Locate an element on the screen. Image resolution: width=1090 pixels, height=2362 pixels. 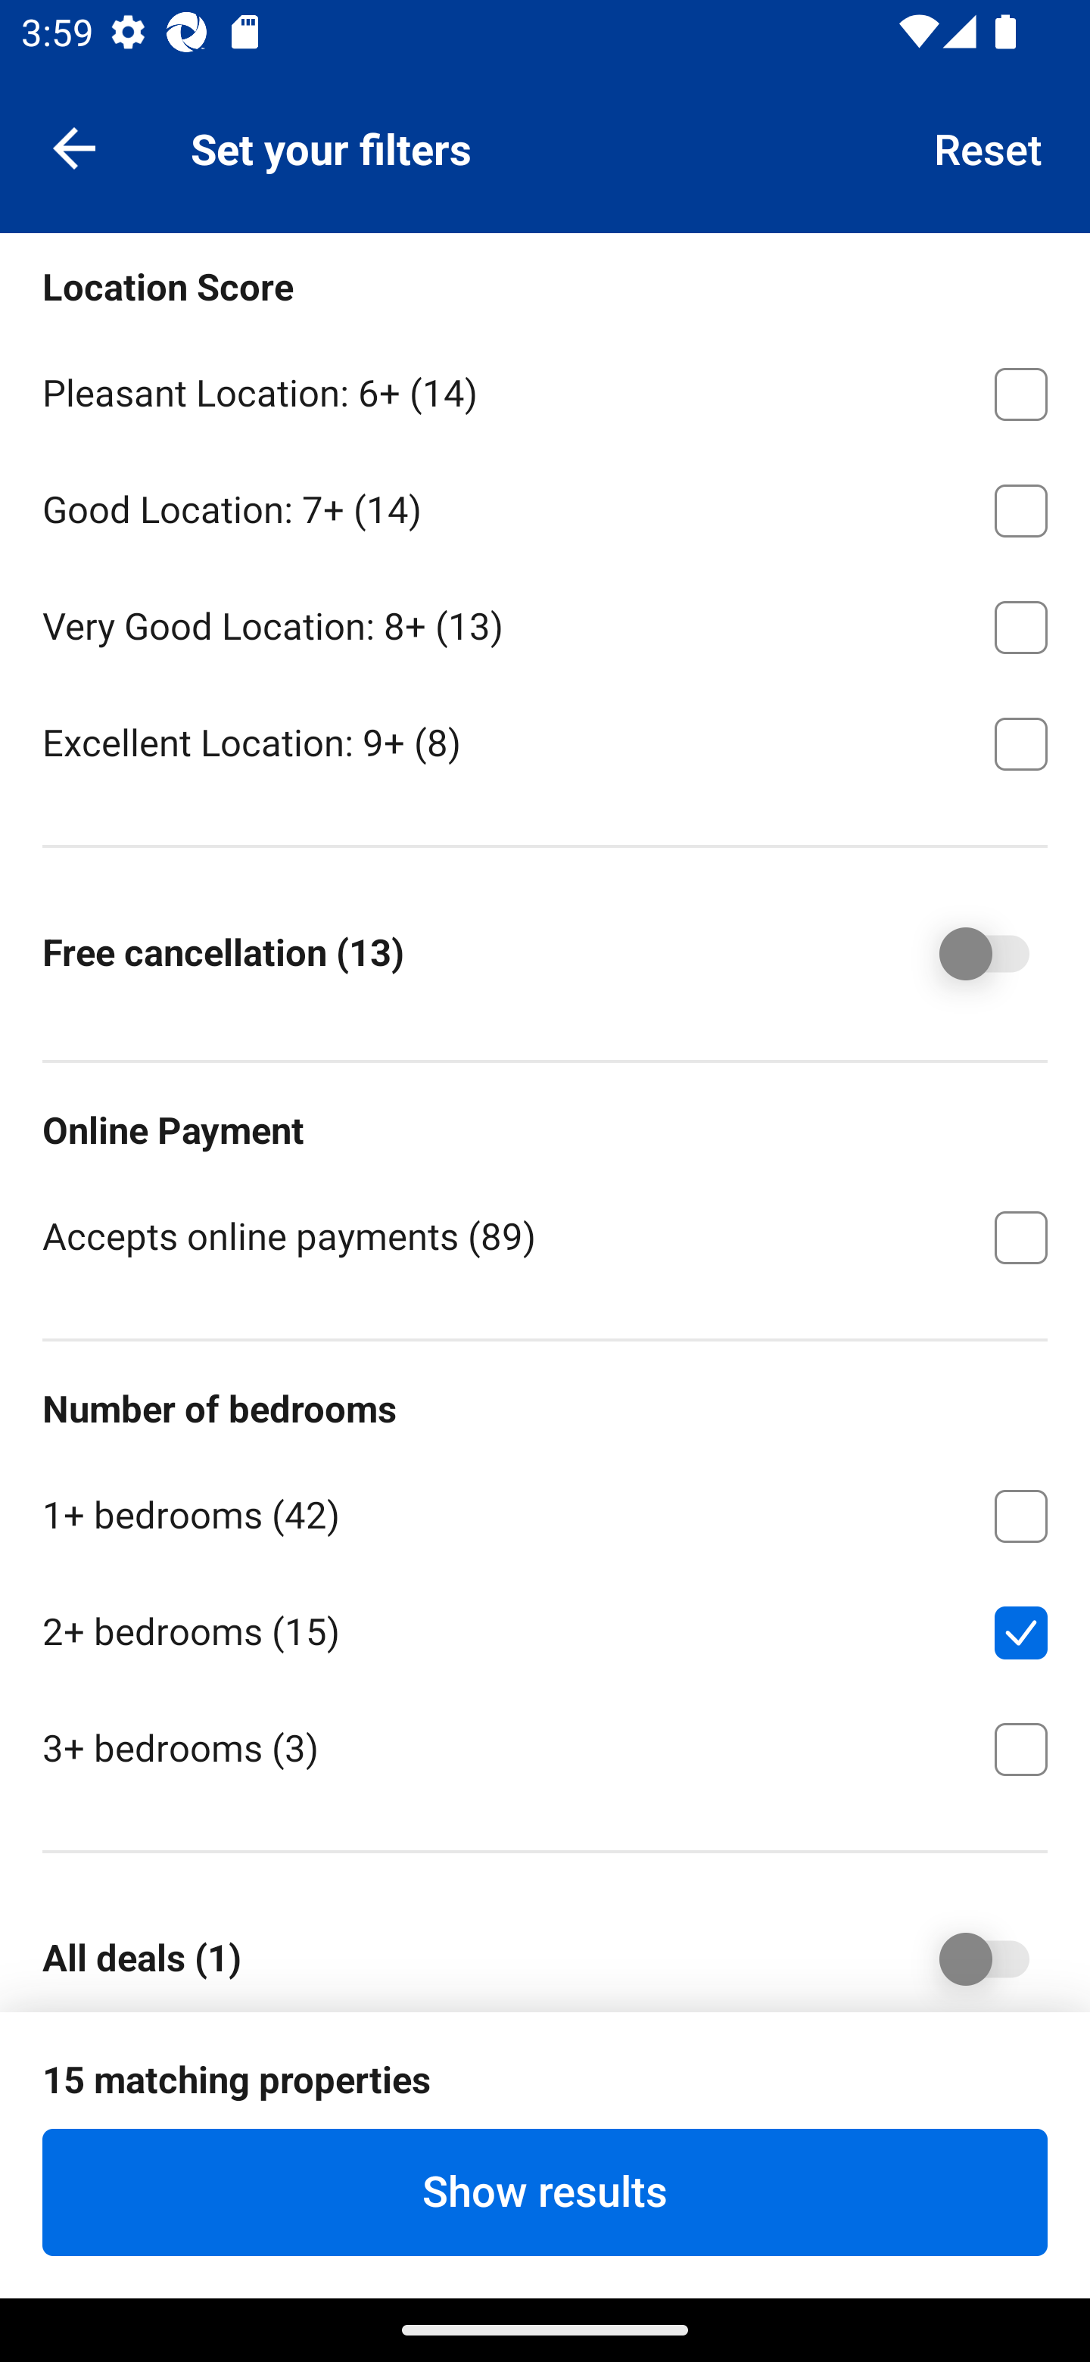
3+ bedrooms ⁦(3) is located at coordinates (545, 1746).